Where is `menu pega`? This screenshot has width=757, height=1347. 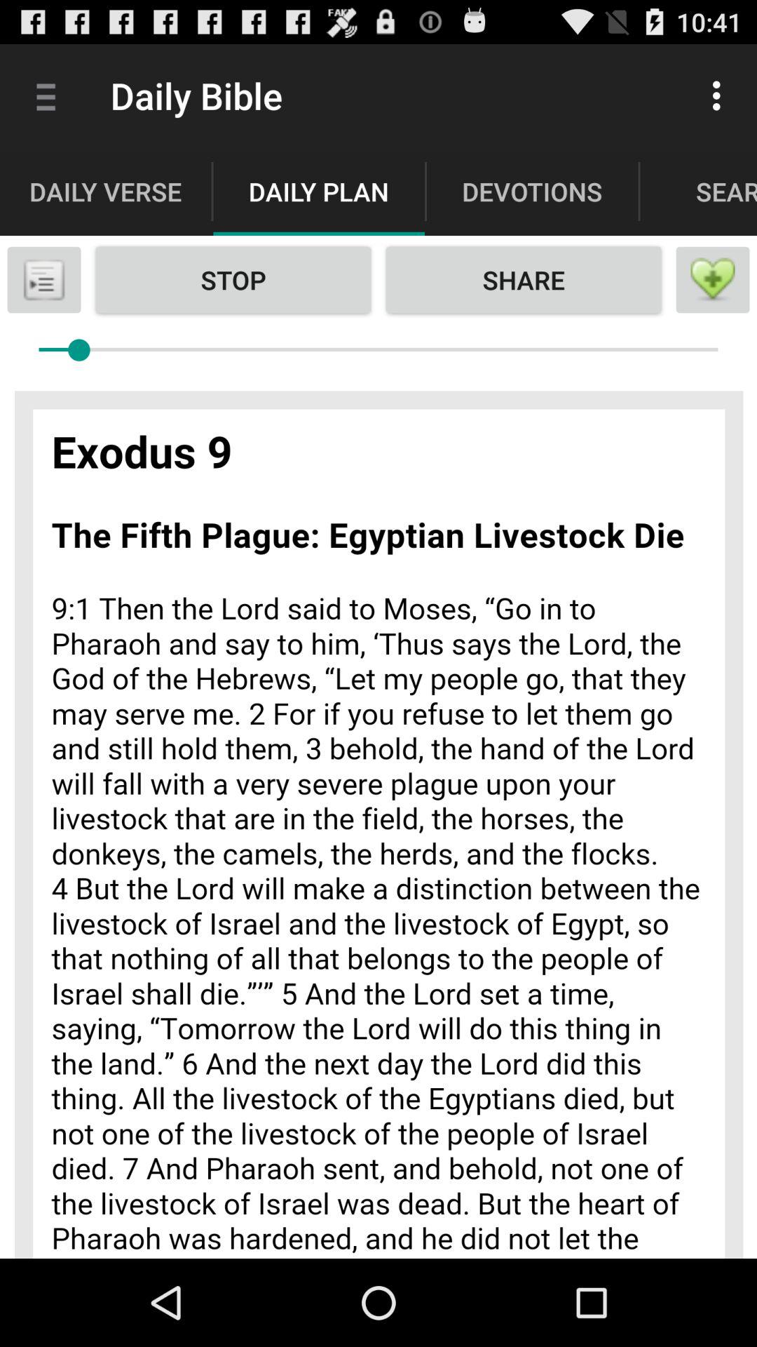 menu pega is located at coordinates (44, 280).